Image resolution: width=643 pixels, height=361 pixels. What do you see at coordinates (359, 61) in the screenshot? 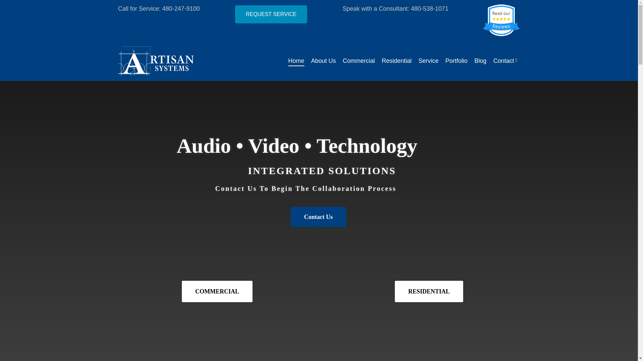
I see `Commercial` at bounding box center [359, 61].